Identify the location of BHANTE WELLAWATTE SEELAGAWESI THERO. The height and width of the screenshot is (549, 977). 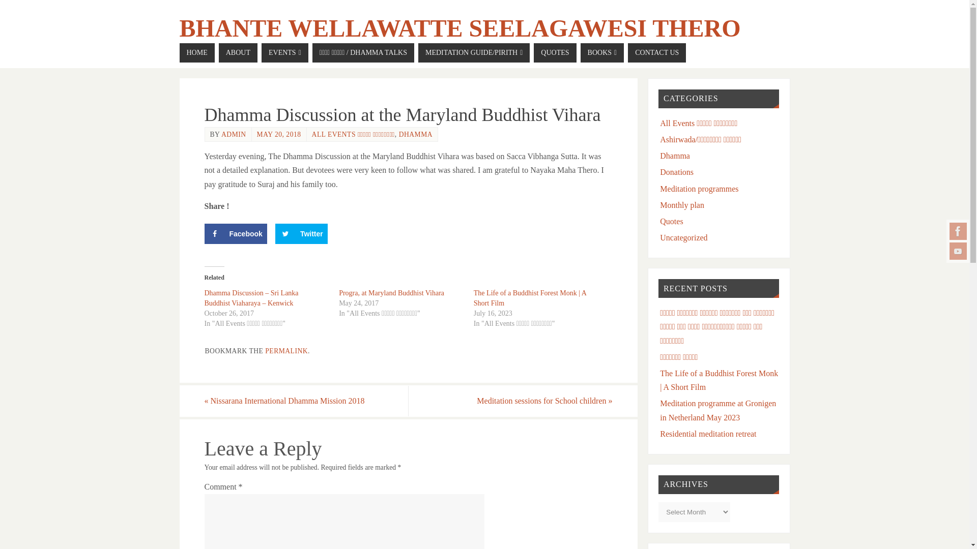
(459, 28).